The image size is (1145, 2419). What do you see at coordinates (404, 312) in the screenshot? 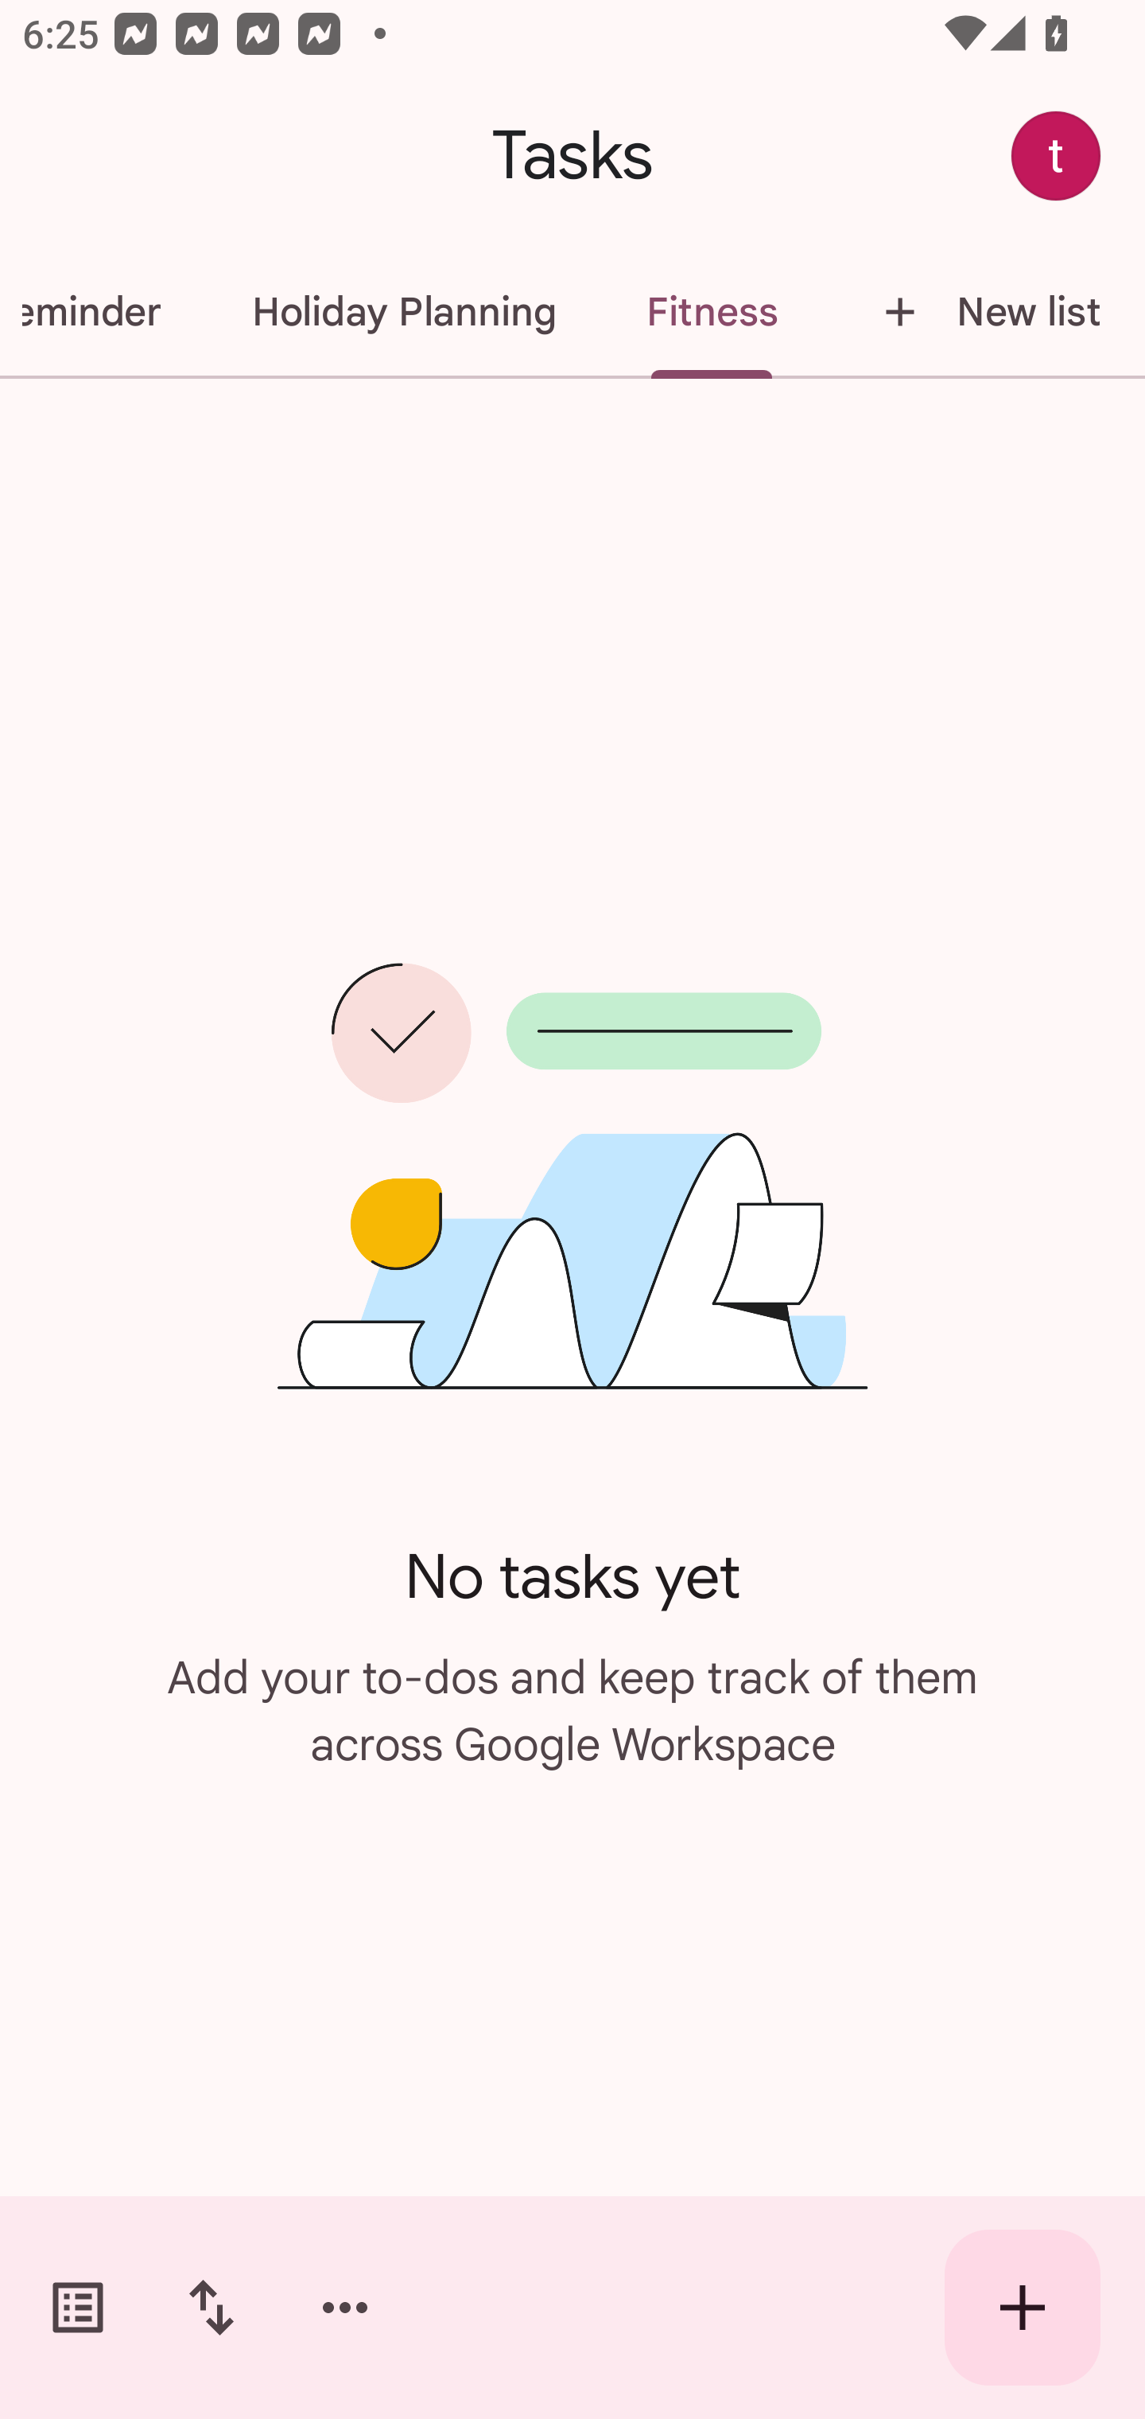
I see `Holiday Planning` at bounding box center [404, 312].